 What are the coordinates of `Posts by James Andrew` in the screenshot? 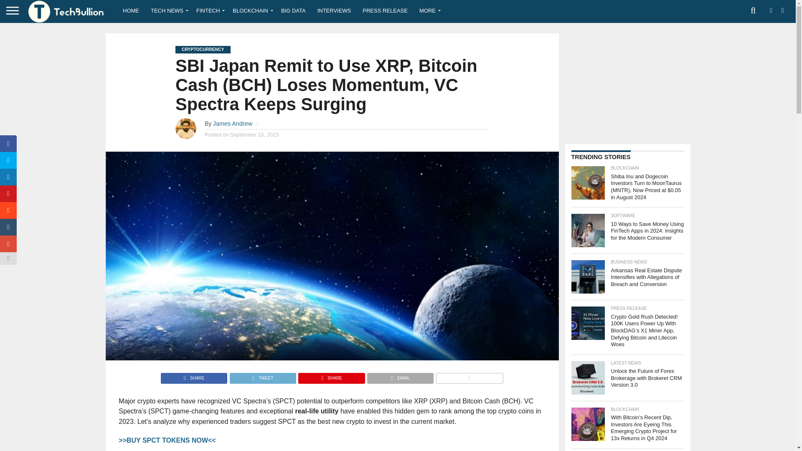 It's located at (233, 124).